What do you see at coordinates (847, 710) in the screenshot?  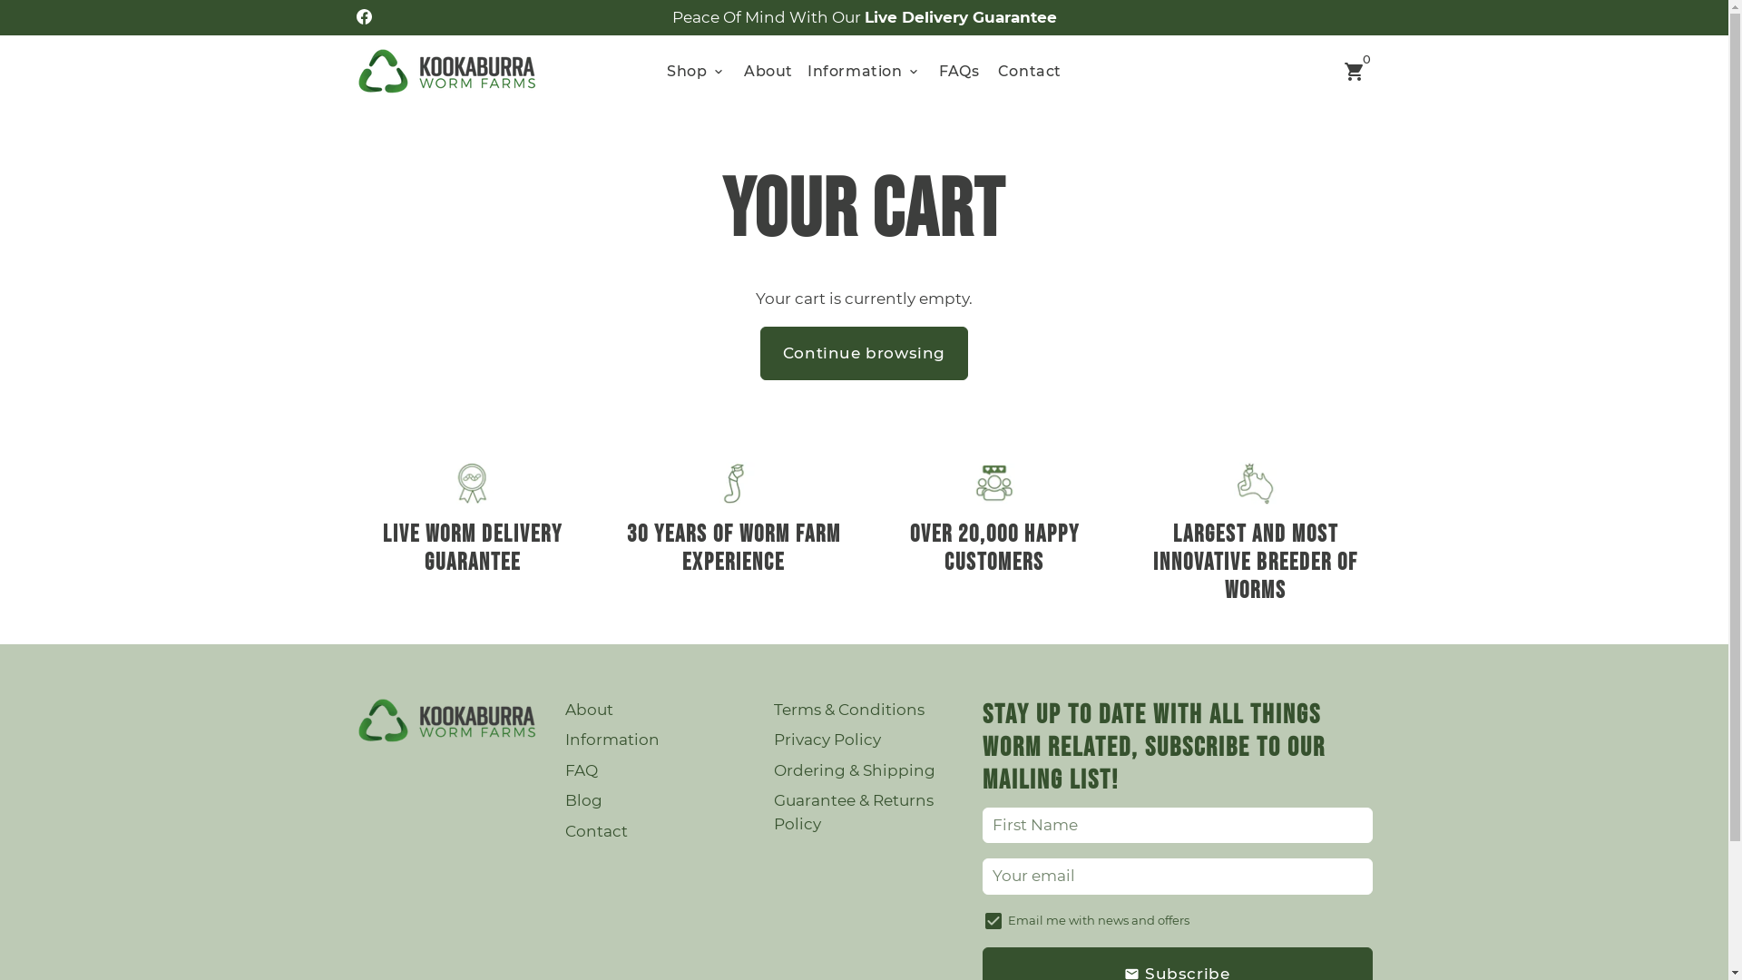 I see `Terms & Conditions` at bounding box center [847, 710].